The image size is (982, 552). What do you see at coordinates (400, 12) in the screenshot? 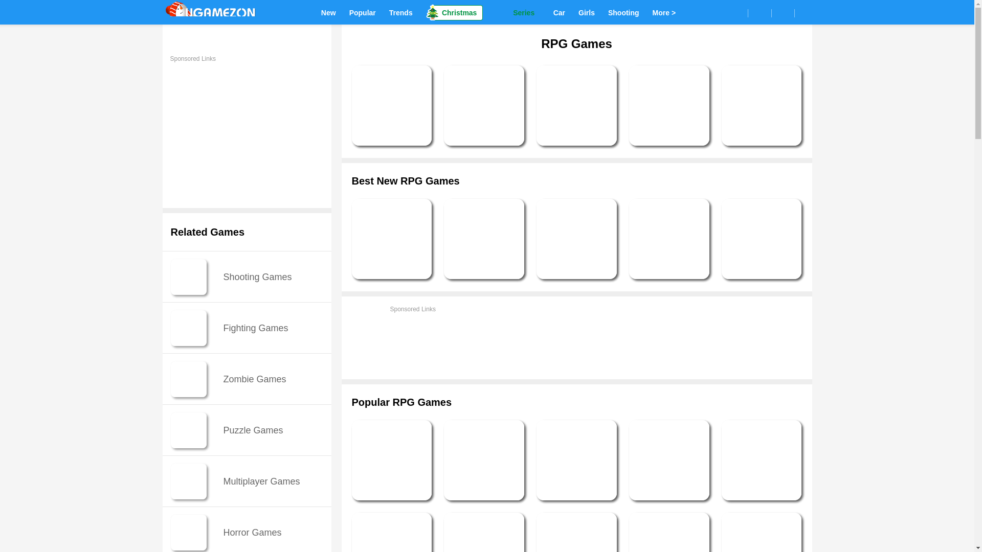
I see `Games Trends` at bounding box center [400, 12].